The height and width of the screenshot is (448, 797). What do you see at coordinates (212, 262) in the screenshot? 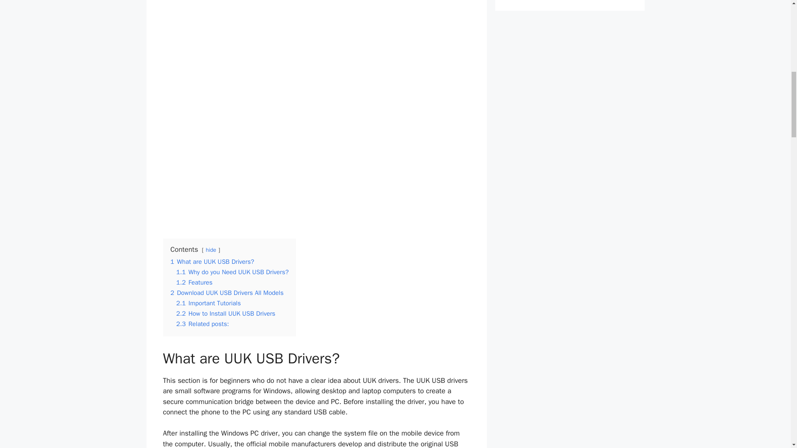
I see `1 What are UUK USB Drivers?` at bounding box center [212, 262].